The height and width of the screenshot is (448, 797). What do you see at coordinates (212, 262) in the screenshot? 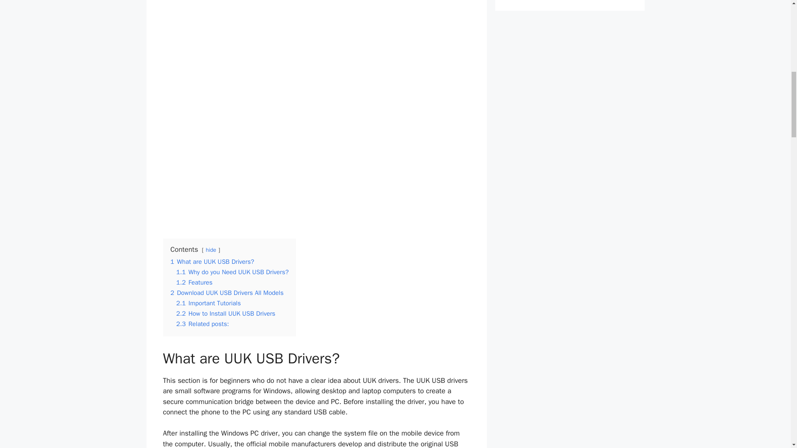
I see `1 What are UUK USB Drivers?` at bounding box center [212, 262].